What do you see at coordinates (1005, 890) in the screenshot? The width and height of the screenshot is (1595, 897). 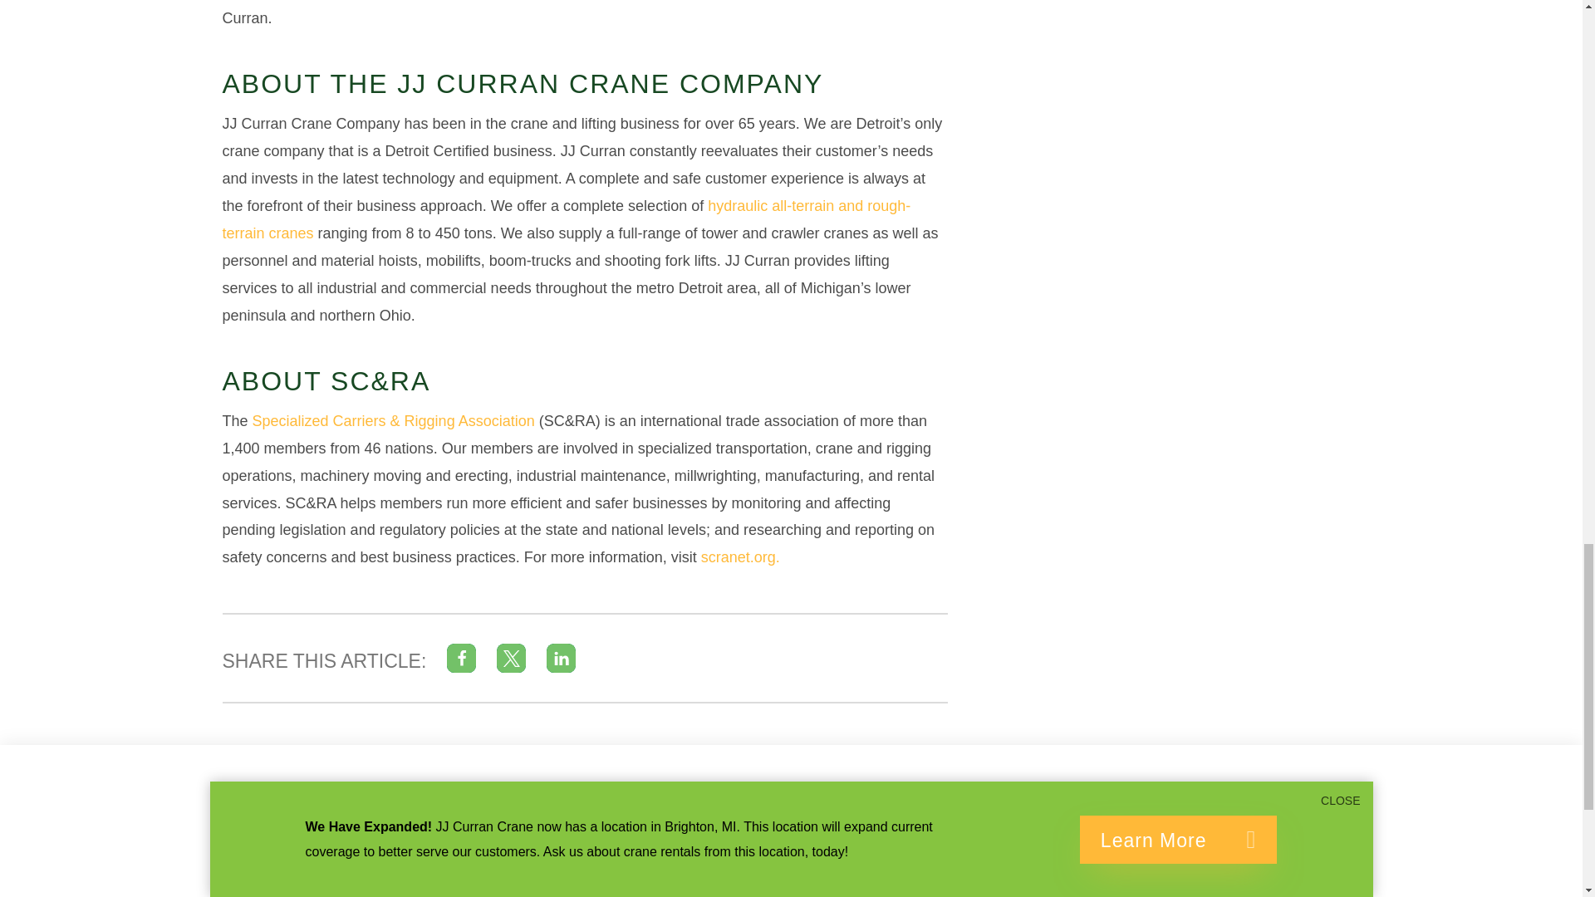 I see `EQUIPMENT` at bounding box center [1005, 890].